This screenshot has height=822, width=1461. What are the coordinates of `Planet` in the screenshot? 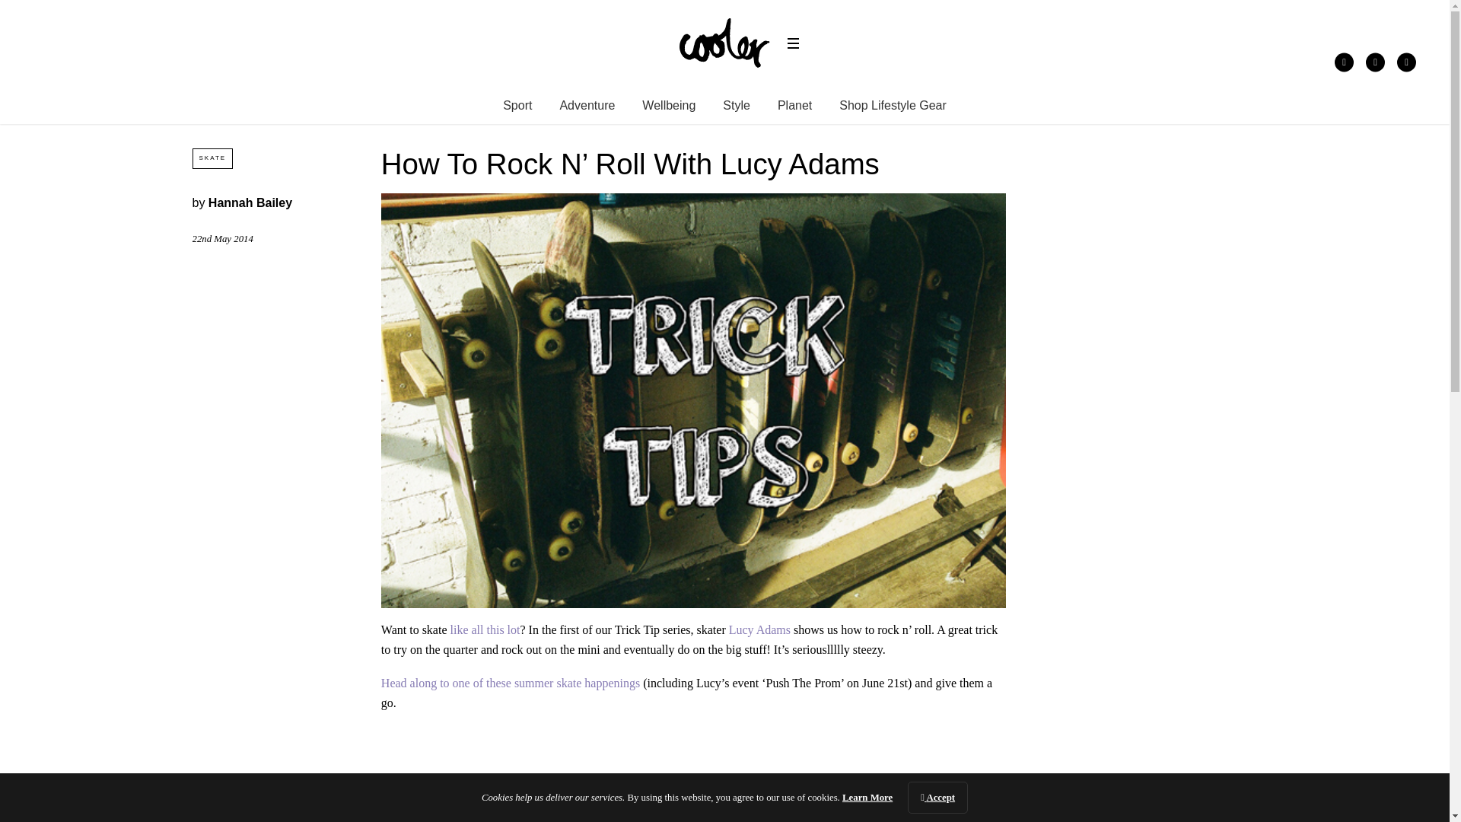 It's located at (794, 105).